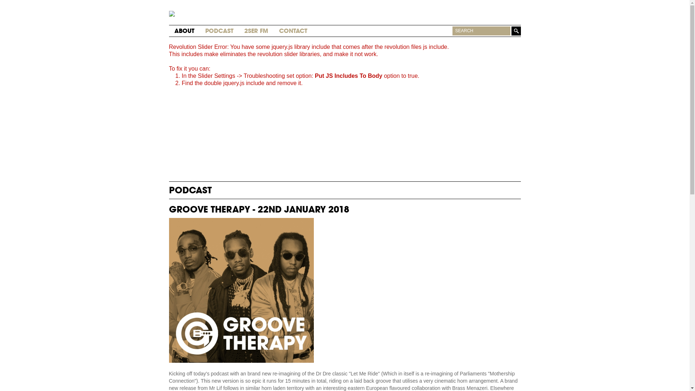 Image resolution: width=695 pixels, height=391 pixels. Describe the element at coordinates (219, 31) in the screenshot. I see `PODCAST` at that location.